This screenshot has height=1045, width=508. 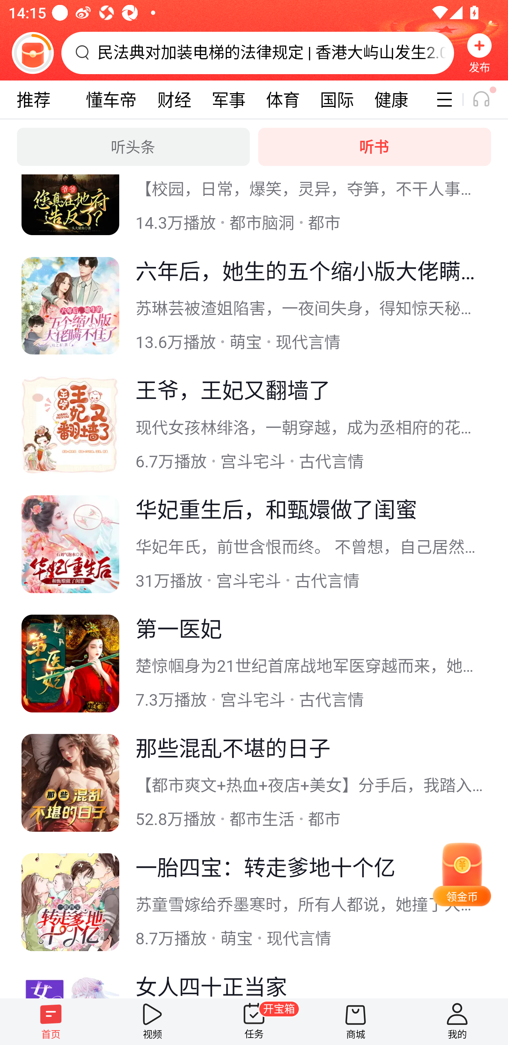 What do you see at coordinates (254, 1021) in the screenshot?
I see `任务 开宝箱` at bounding box center [254, 1021].